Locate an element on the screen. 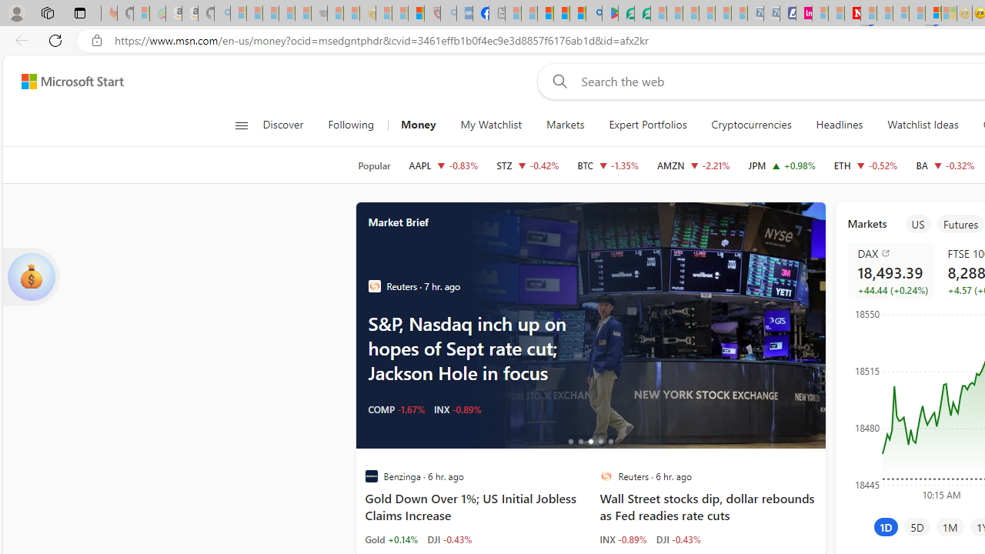 This screenshot has width=985, height=554. Reuters is located at coordinates (606, 476).